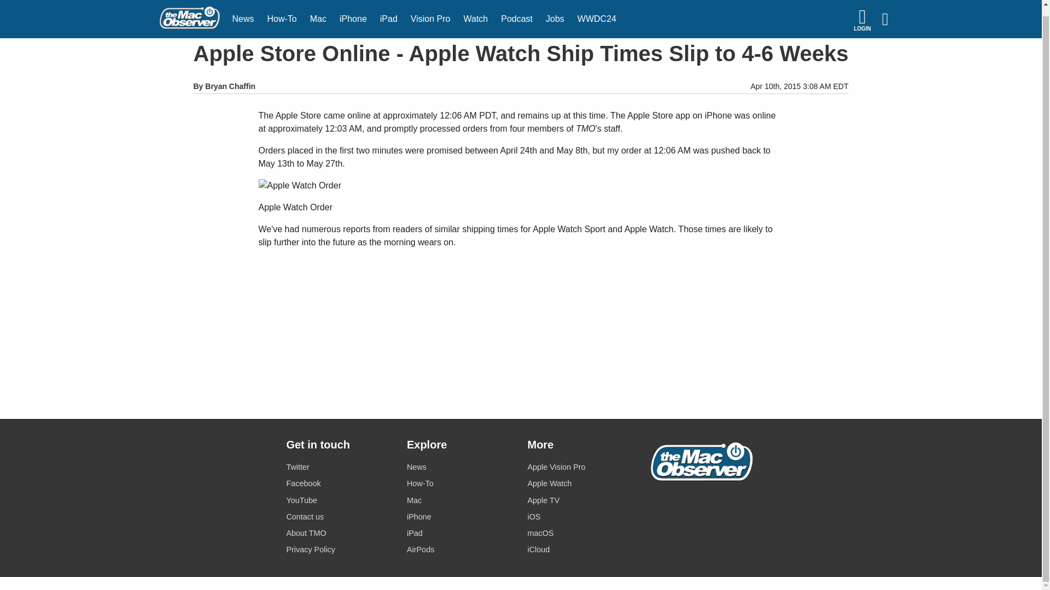  Describe the element at coordinates (340, 499) in the screenshot. I see `YouTube` at that location.